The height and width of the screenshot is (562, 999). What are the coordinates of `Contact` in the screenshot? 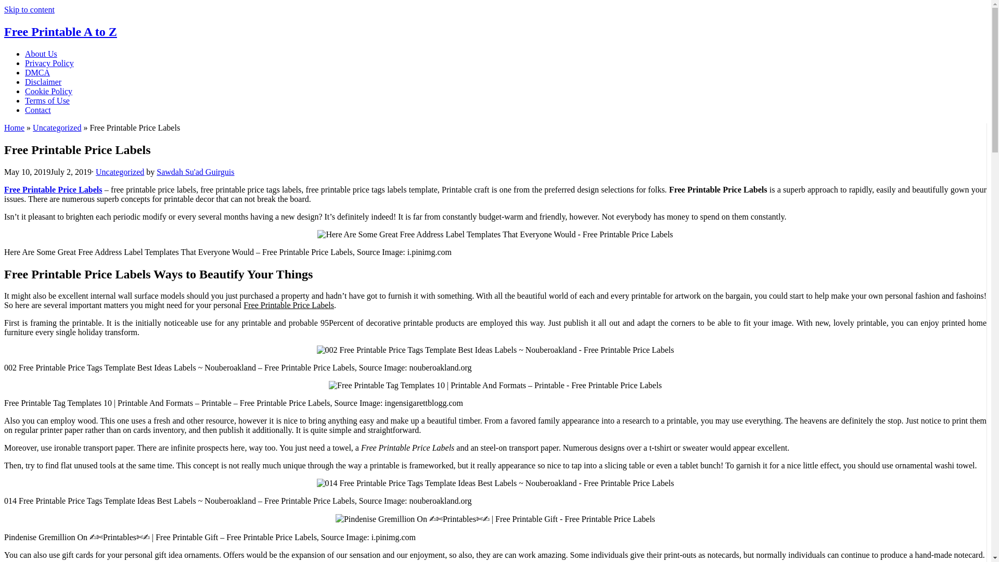 It's located at (37, 110).